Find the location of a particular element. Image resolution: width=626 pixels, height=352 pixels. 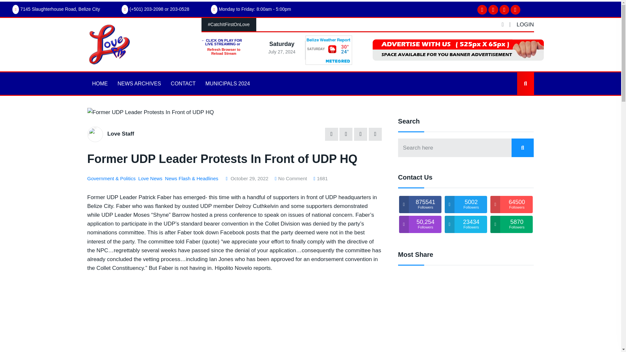

MUNICIPALS 2024 is located at coordinates (228, 83).